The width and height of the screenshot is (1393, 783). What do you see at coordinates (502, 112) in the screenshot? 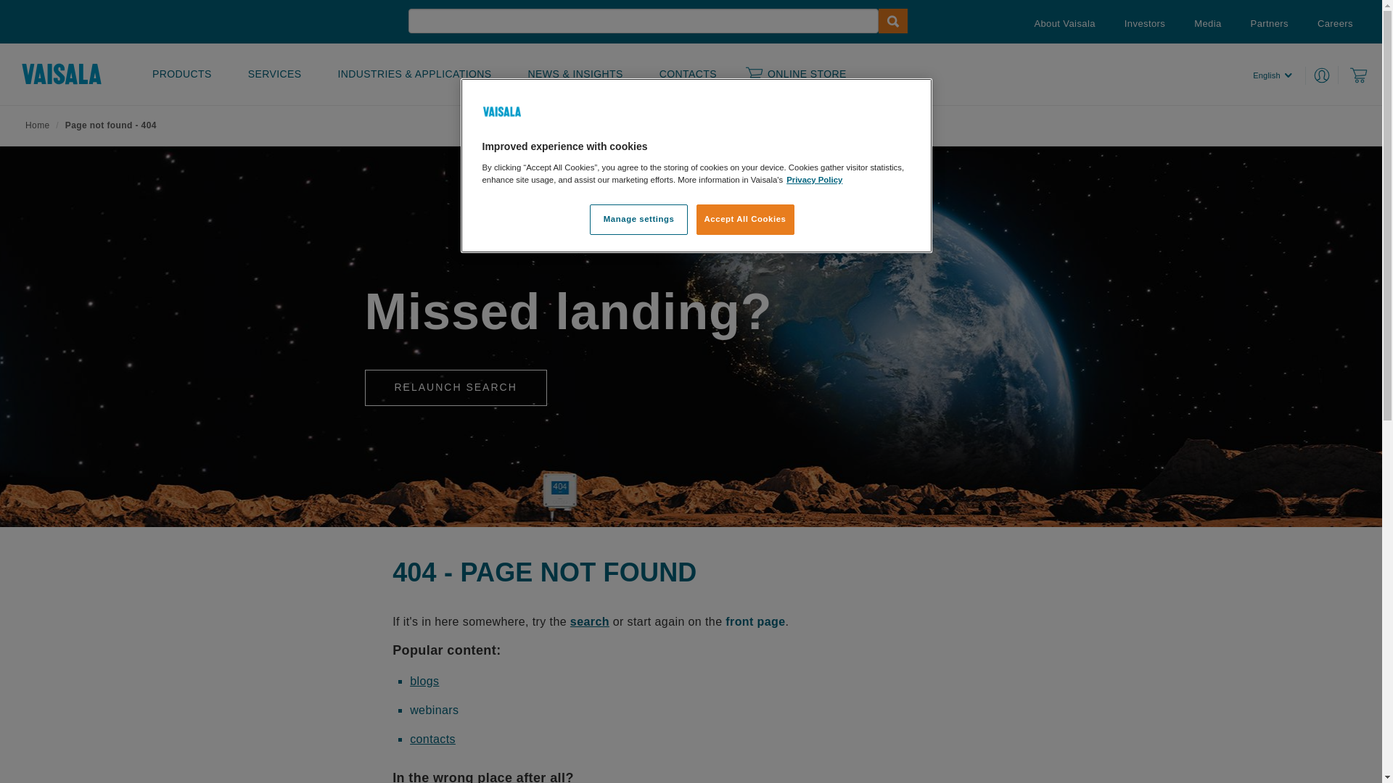
I see `Company Logo` at bounding box center [502, 112].